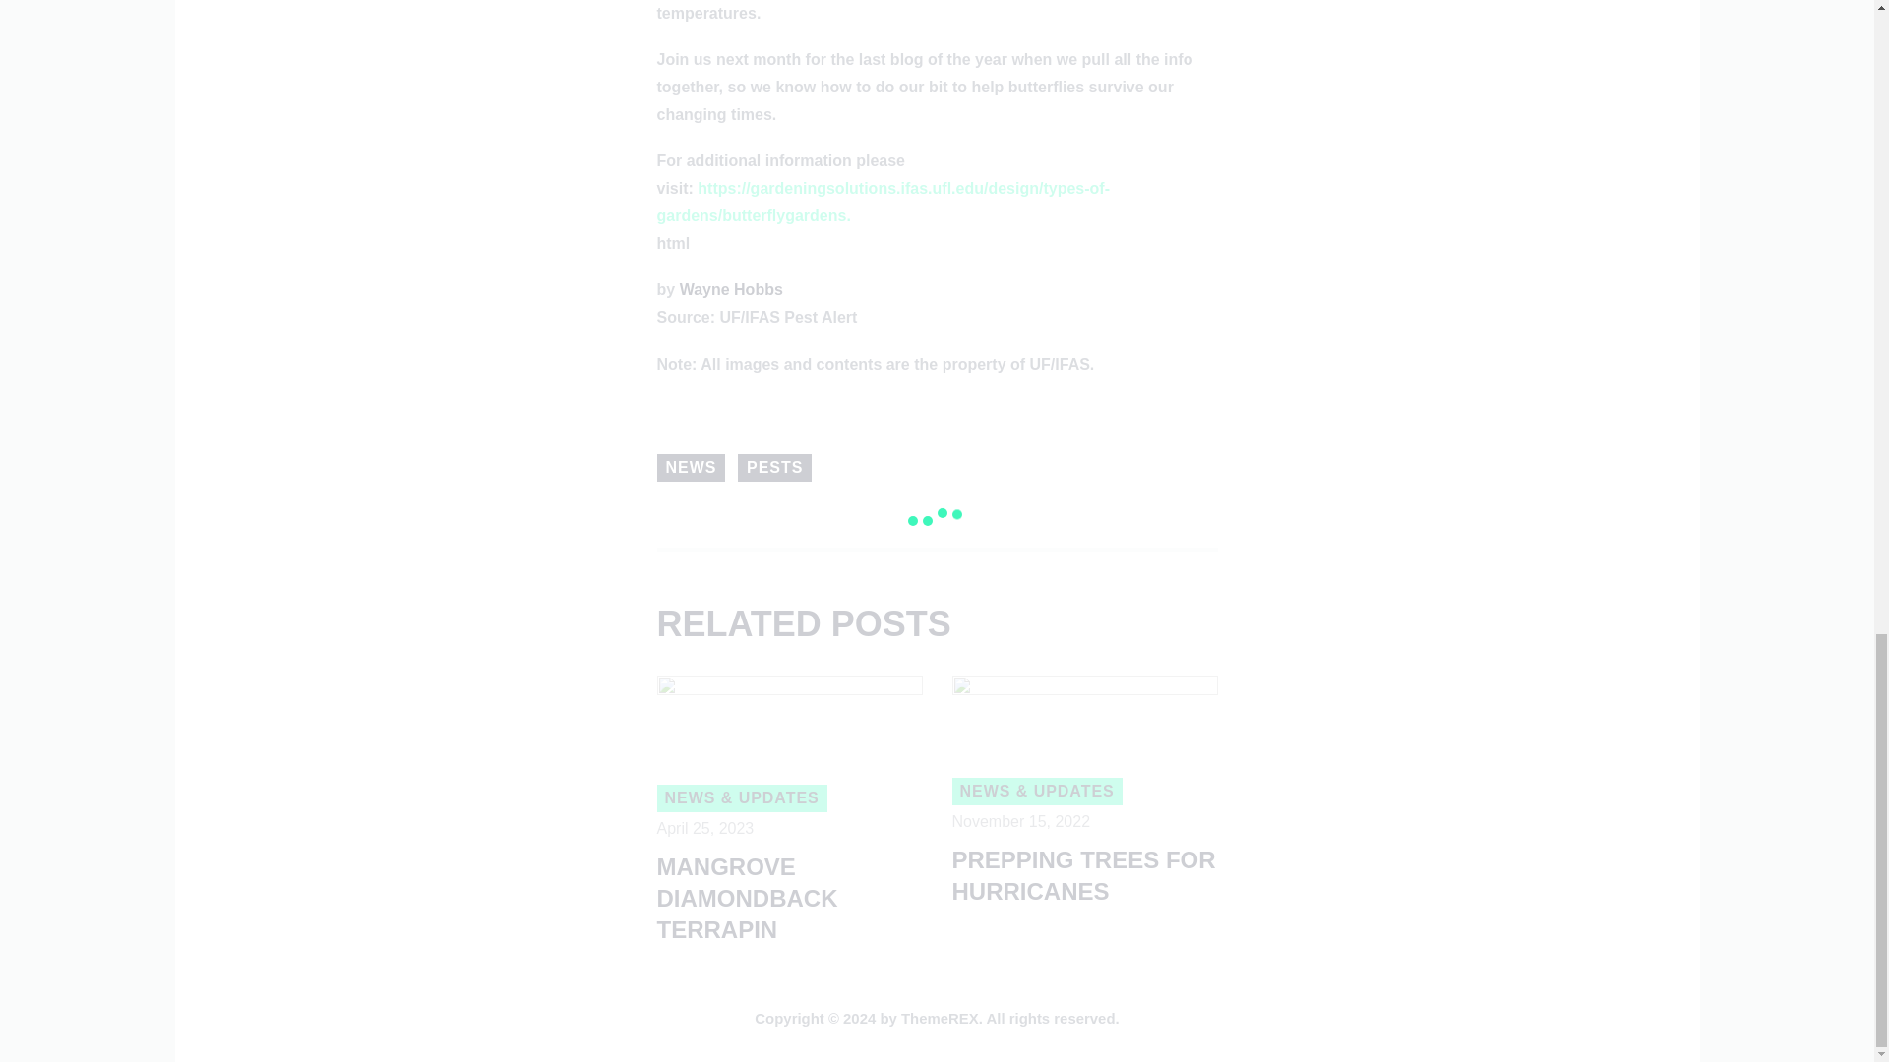 This screenshot has width=1889, height=1062. What do you see at coordinates (1084, 875) in the screenshot?
I see `PREPPING TREES FOR HURRICANES` at bounding box center [1084, 875].